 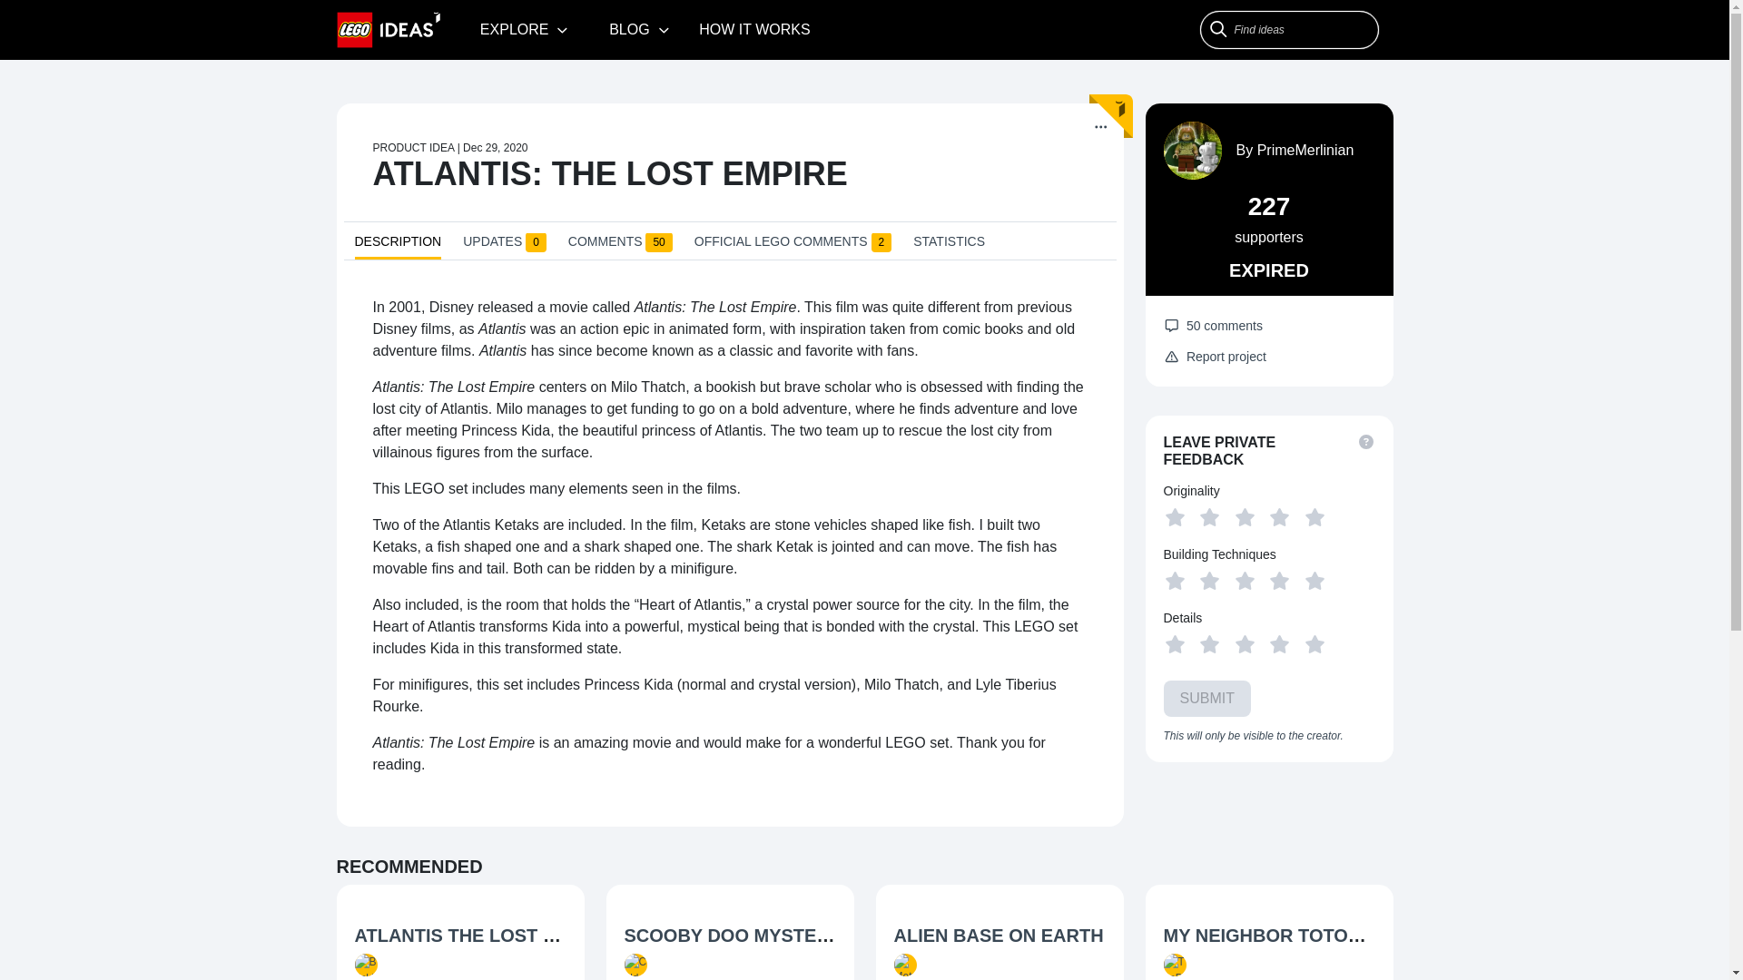 What do you see at coordinates (730, 936) in the screenshot?
I see `Scooby Doo Mystery Inc.` at bounding box center [730, 936].